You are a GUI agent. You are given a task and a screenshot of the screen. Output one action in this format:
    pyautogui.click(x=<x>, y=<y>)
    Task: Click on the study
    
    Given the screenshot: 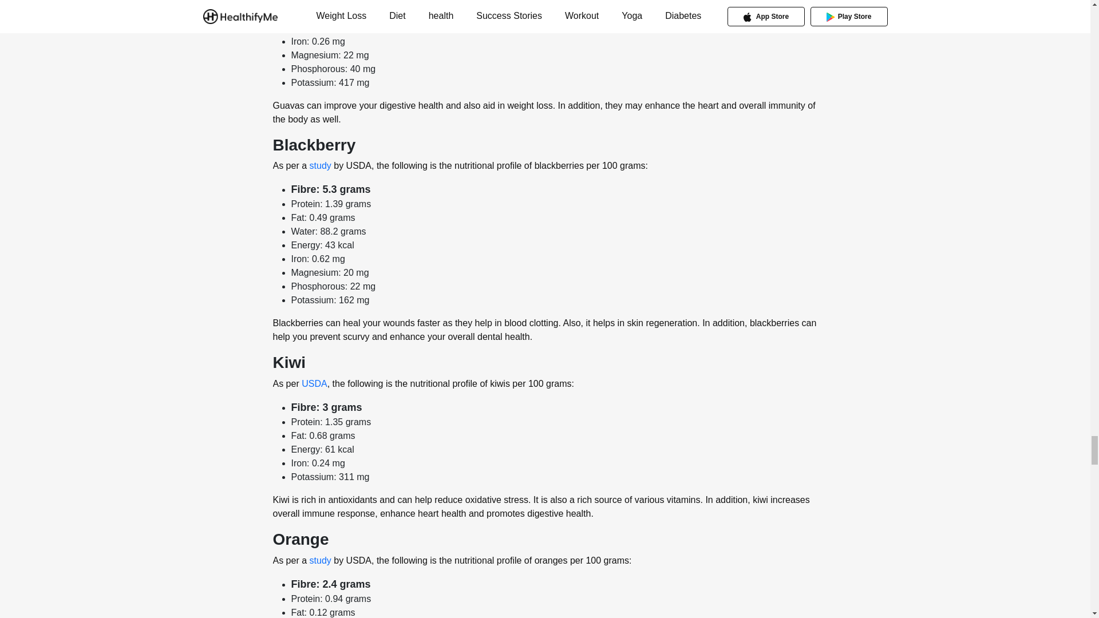 What is the action you would take?
    pyautogui.click(x=319, y=560)
    